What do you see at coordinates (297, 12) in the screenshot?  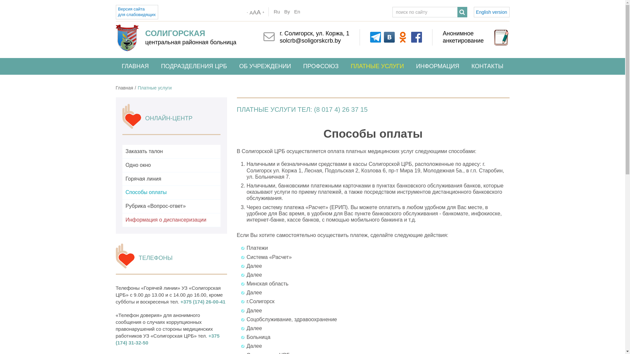 I see `En` at bounding box center [297, 12].